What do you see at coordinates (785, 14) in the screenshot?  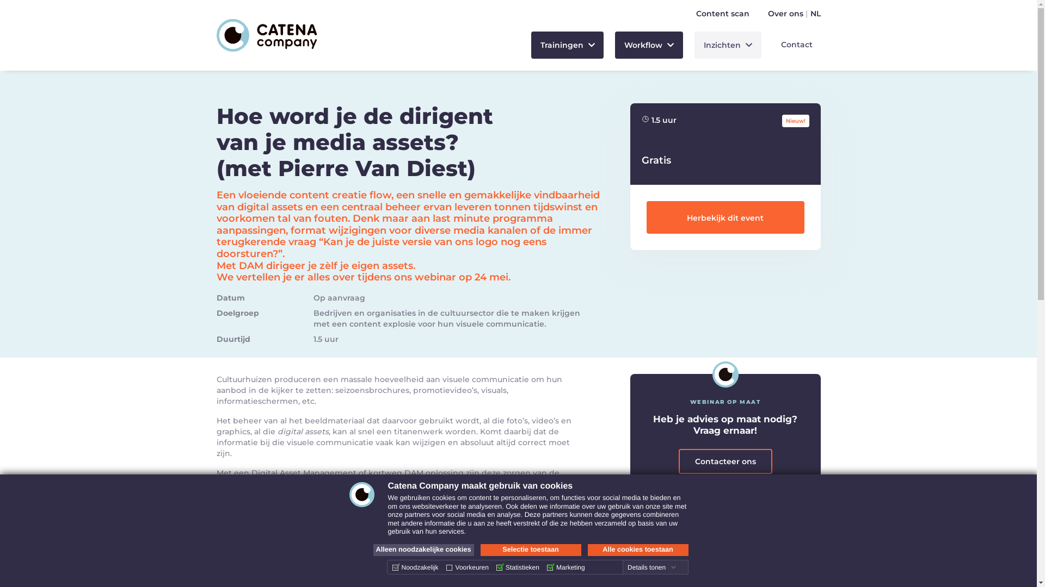 I see `Over ons` at bounding box center [785, 14].